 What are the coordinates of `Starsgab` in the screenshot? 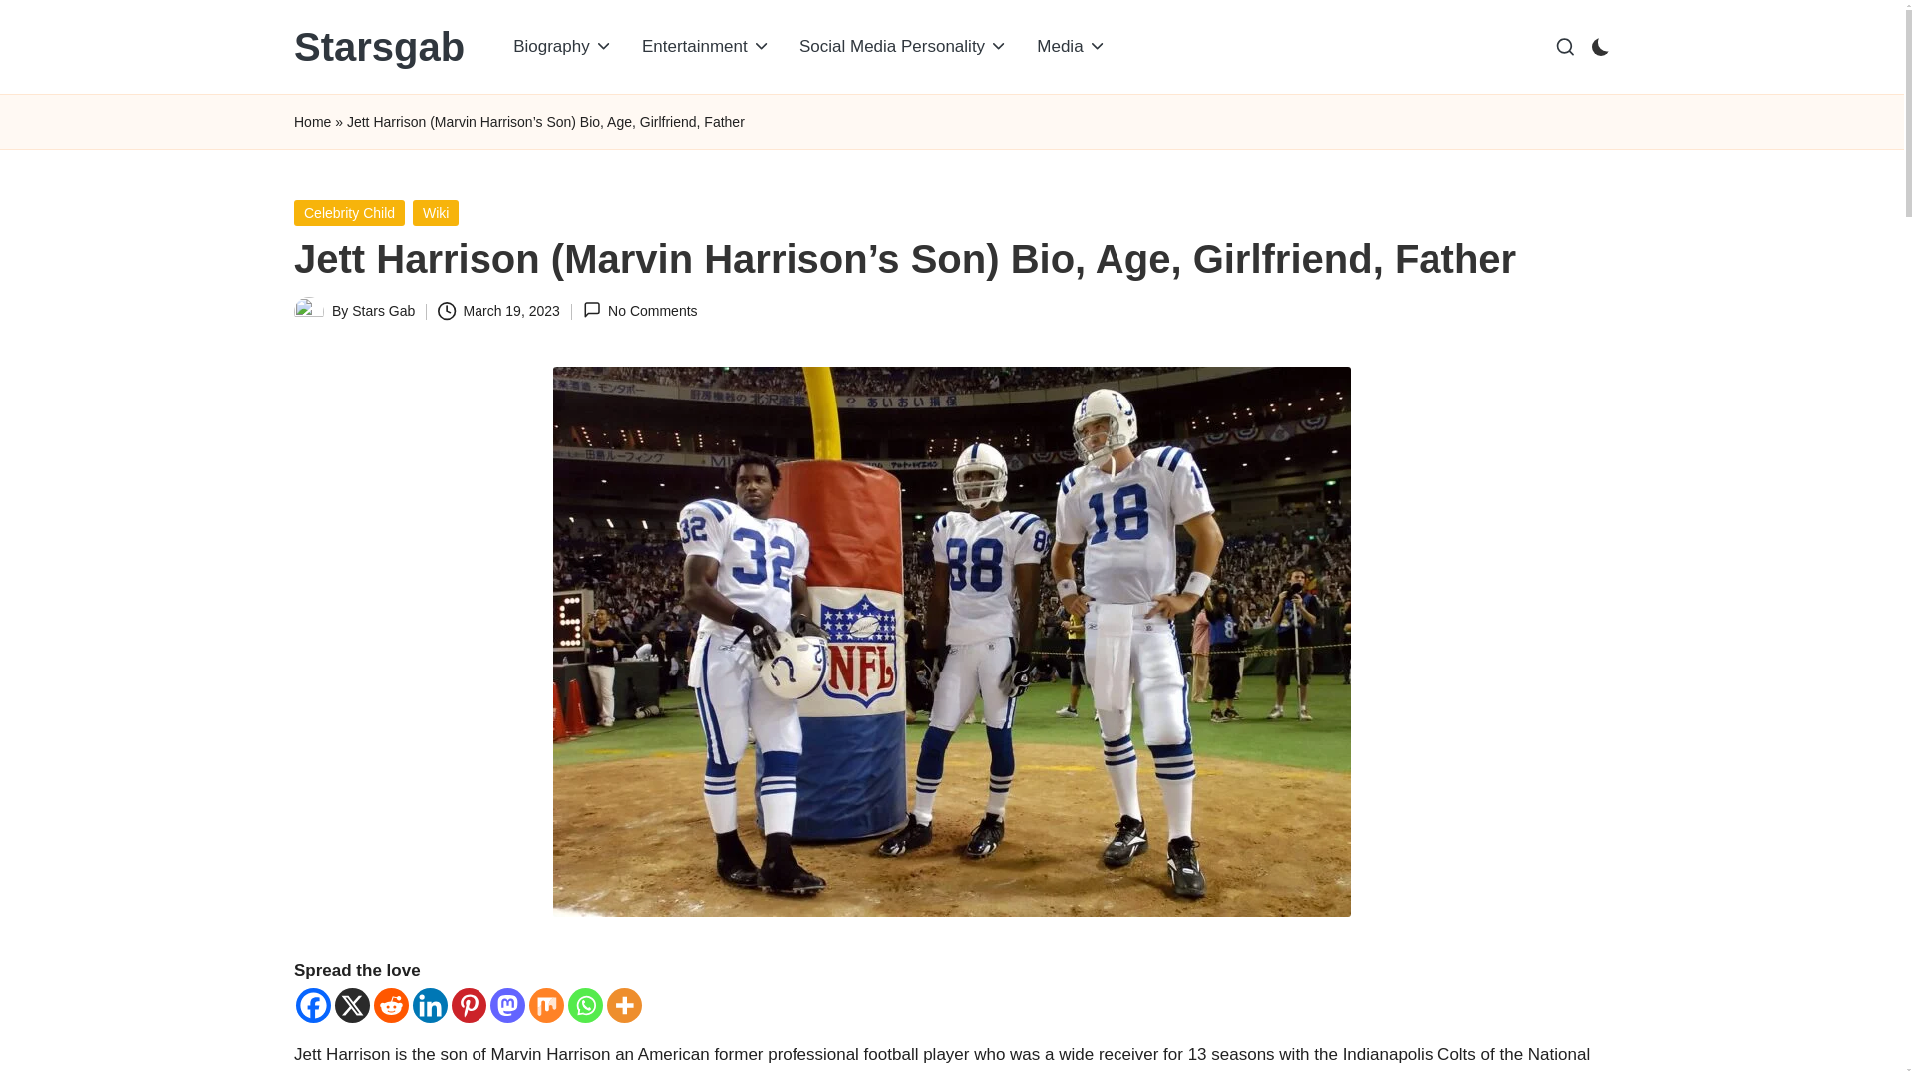 It's located at (379, 46).